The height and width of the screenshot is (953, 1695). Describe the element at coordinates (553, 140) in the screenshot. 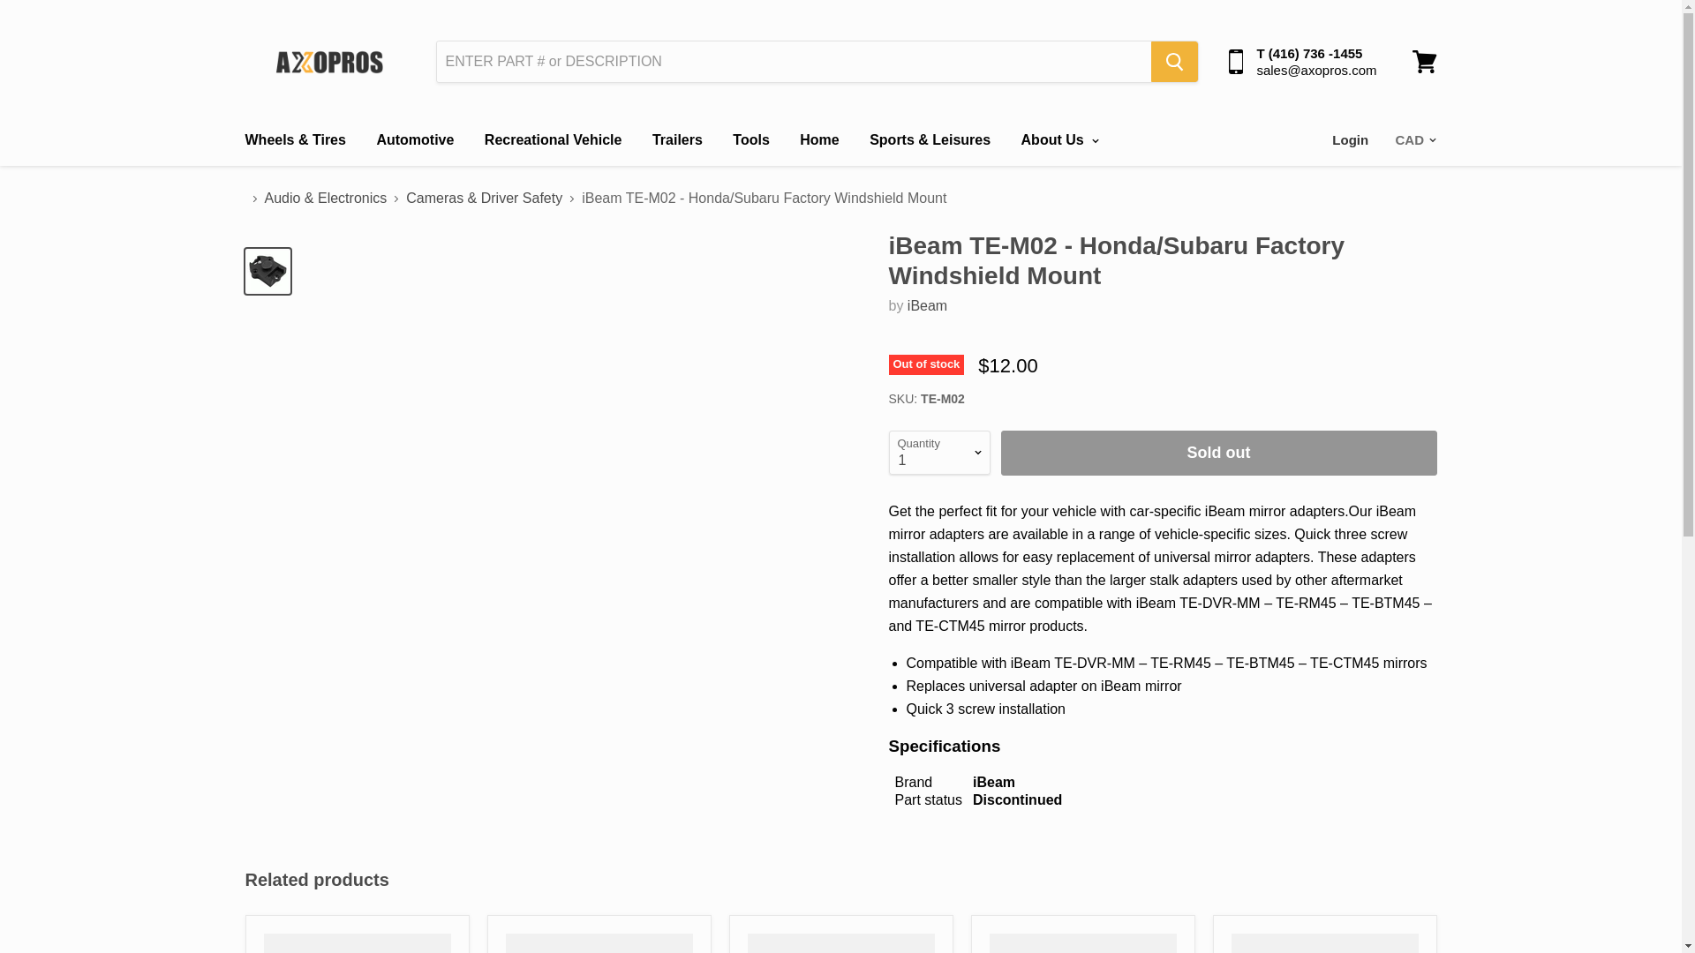

I see `Recreational Vehicle` at that location.